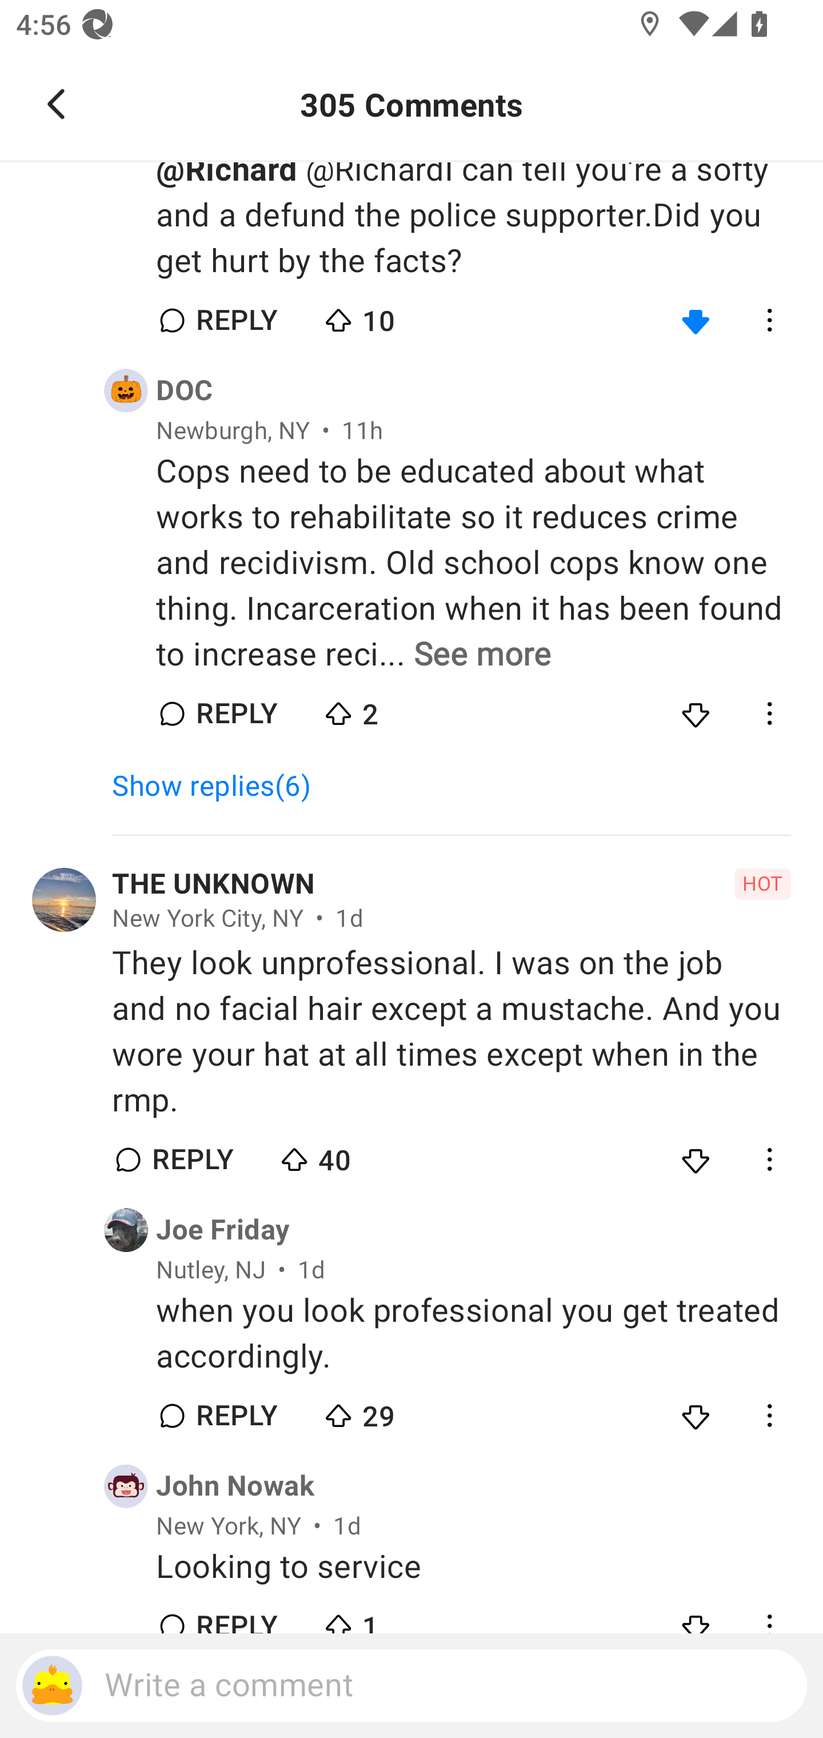  What do you see at coordinates (355, 1155) in the screenshot?
I see `40` at bounding box center [355, 1155].